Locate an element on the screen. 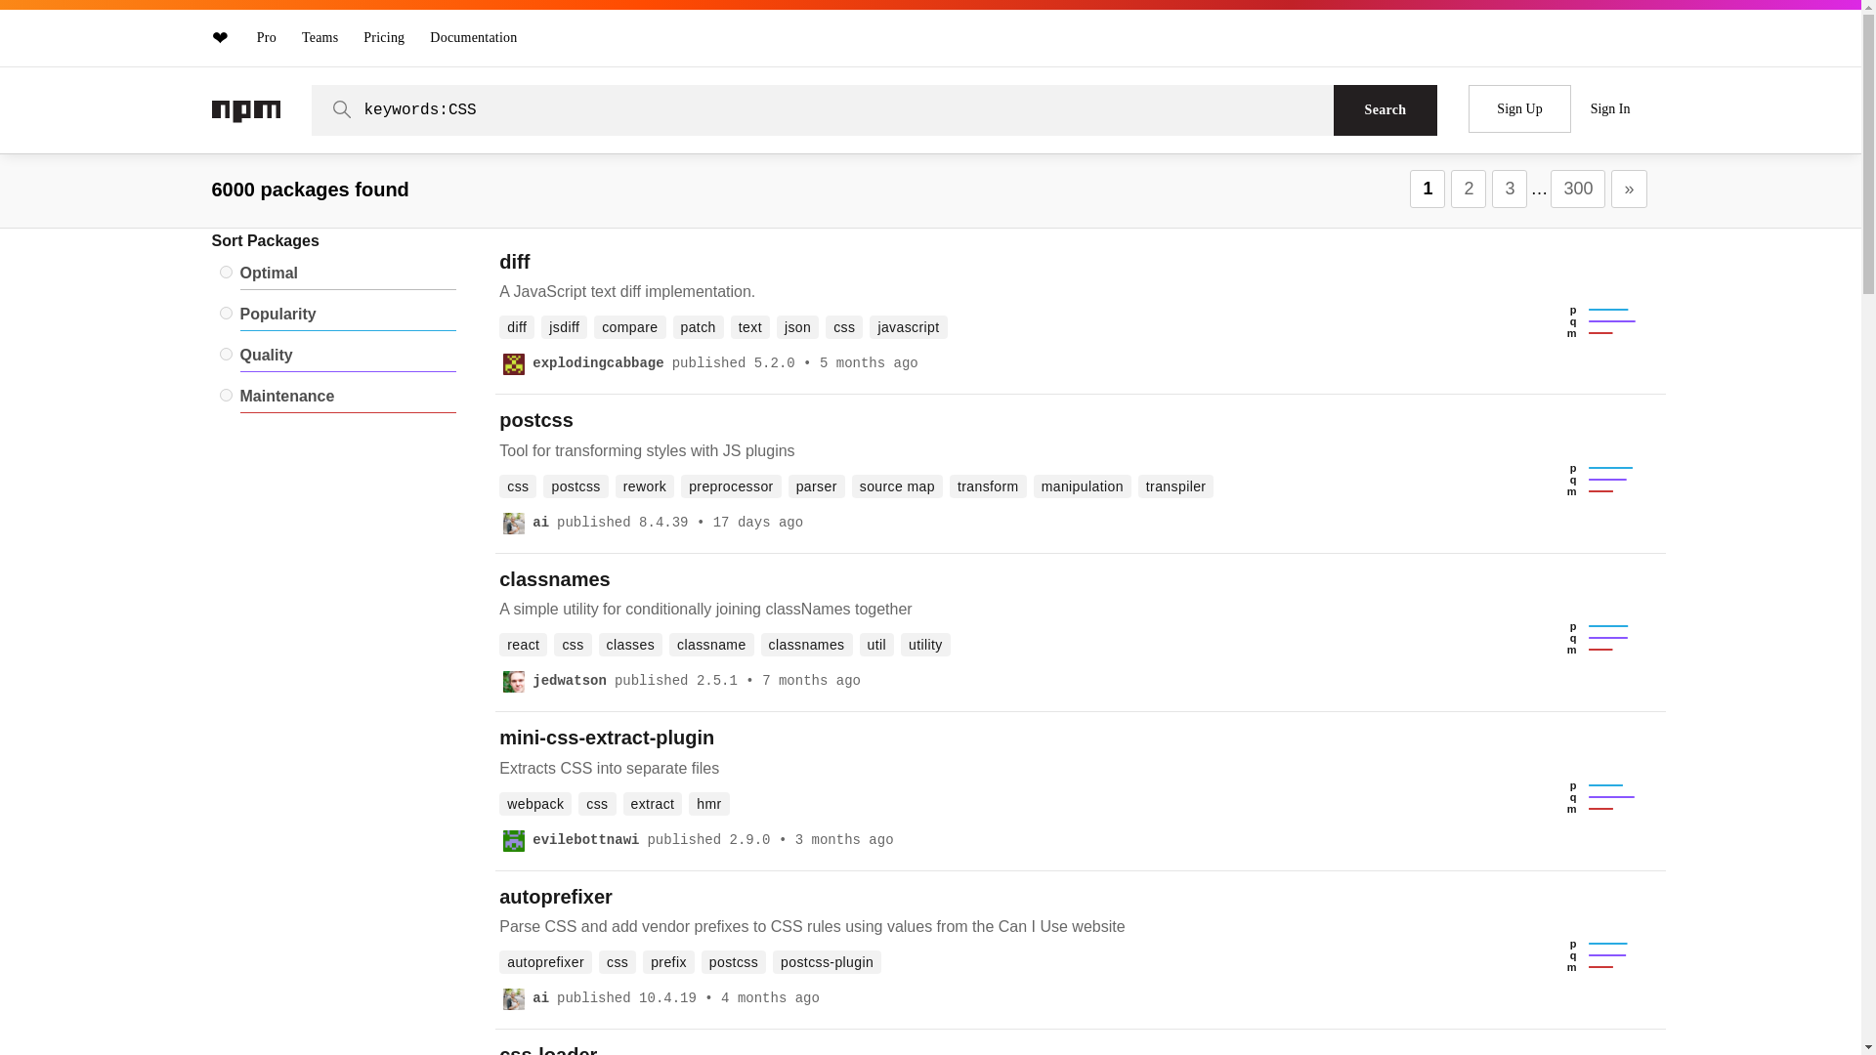 This screenshot has width=1876, height=1055. quality is located at coordinates (225, 354).